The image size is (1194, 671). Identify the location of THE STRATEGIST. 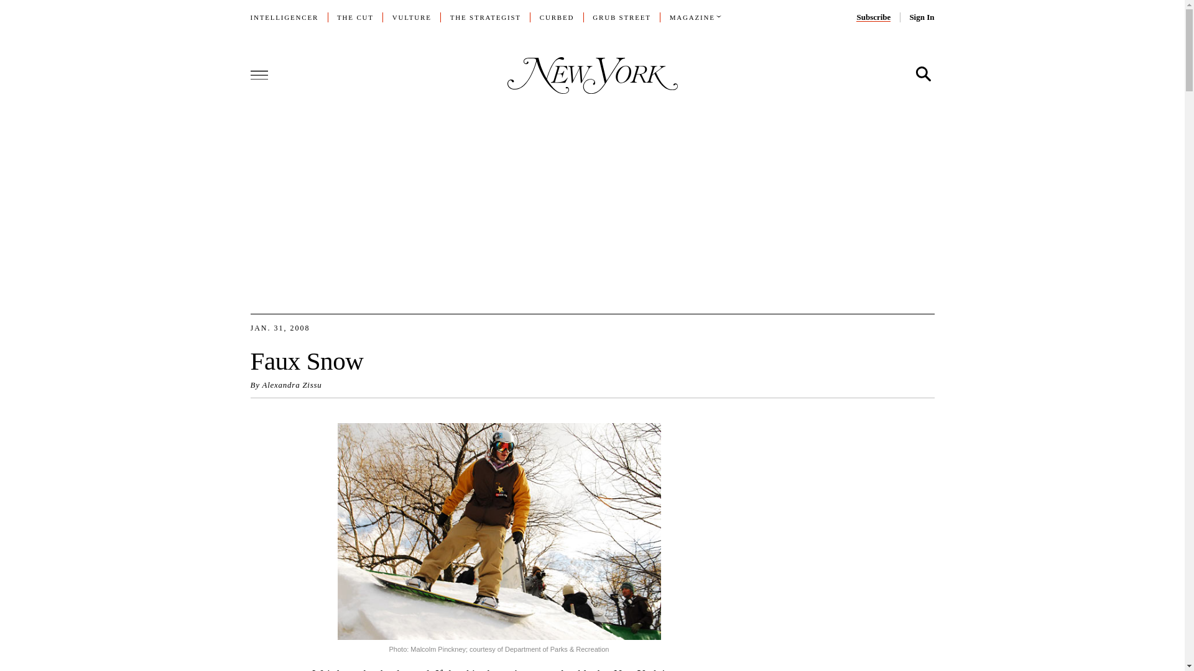
(485, 17).